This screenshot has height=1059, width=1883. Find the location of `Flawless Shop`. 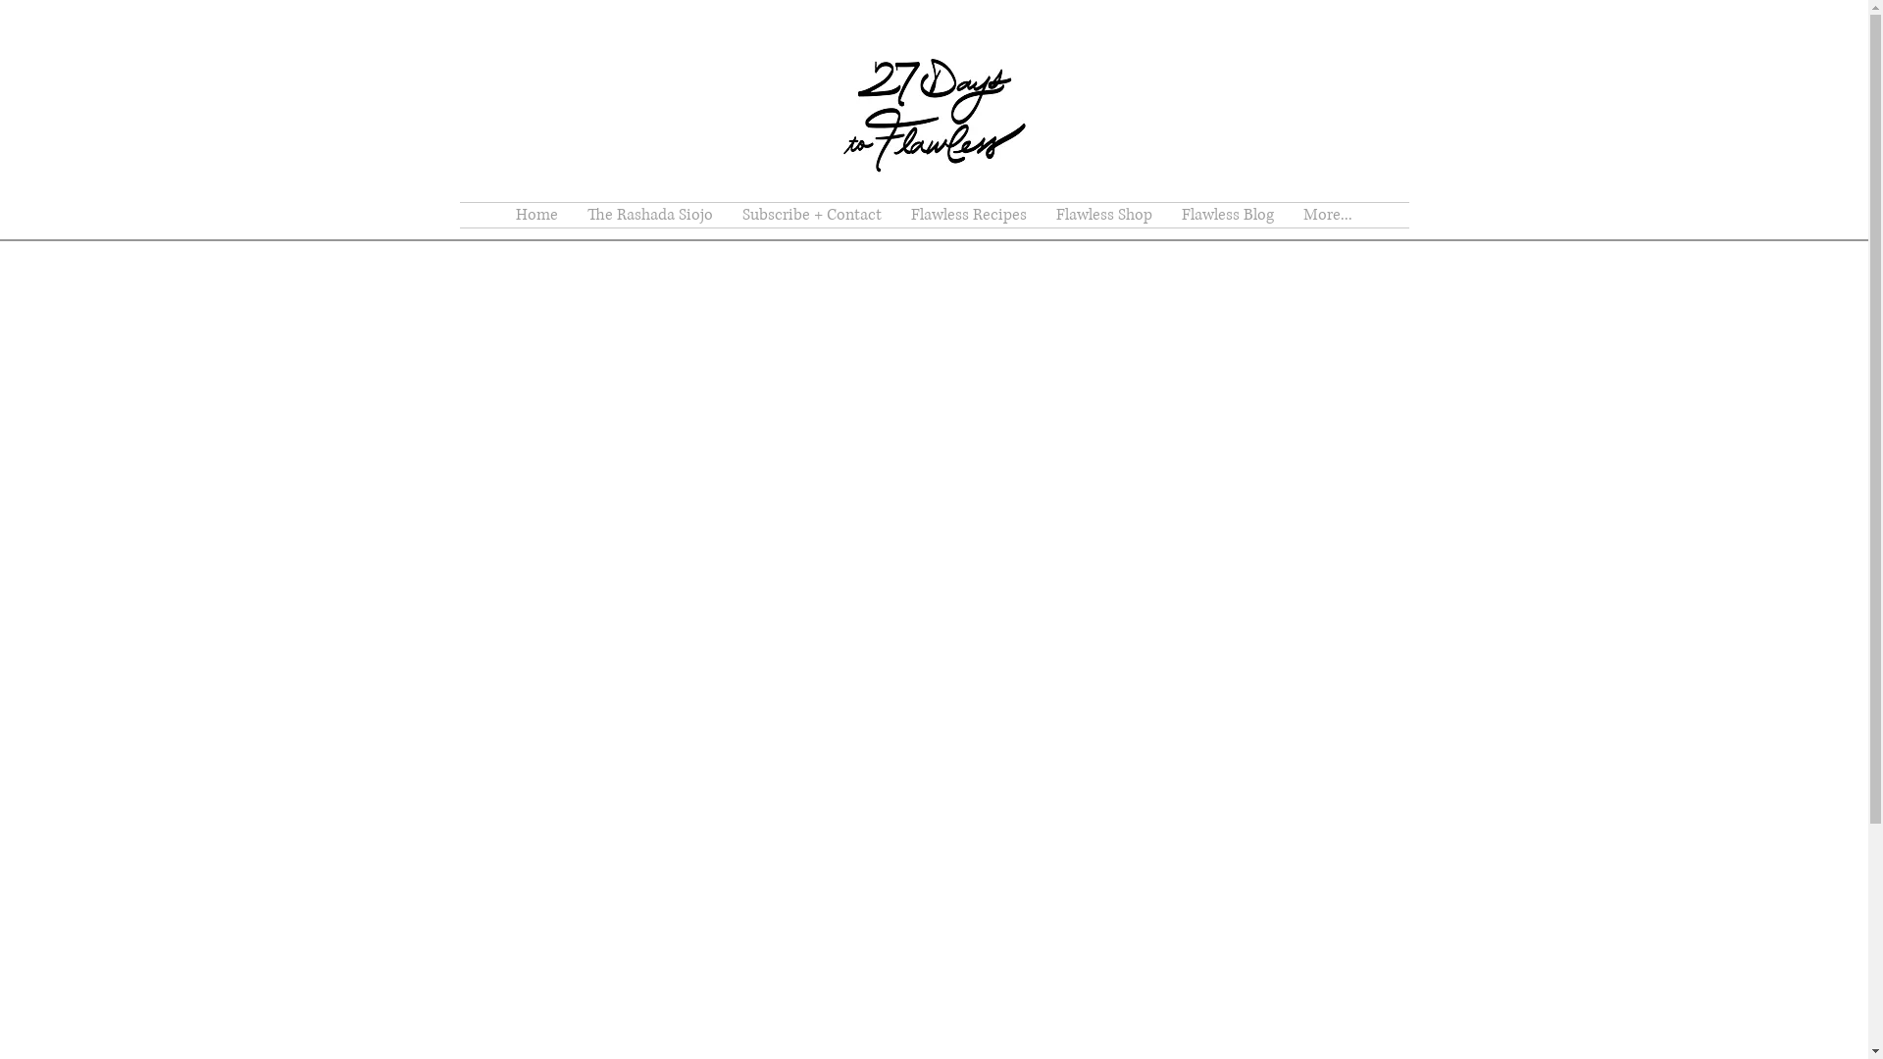

Flawless Shop is located at coordinates (1104, 216).